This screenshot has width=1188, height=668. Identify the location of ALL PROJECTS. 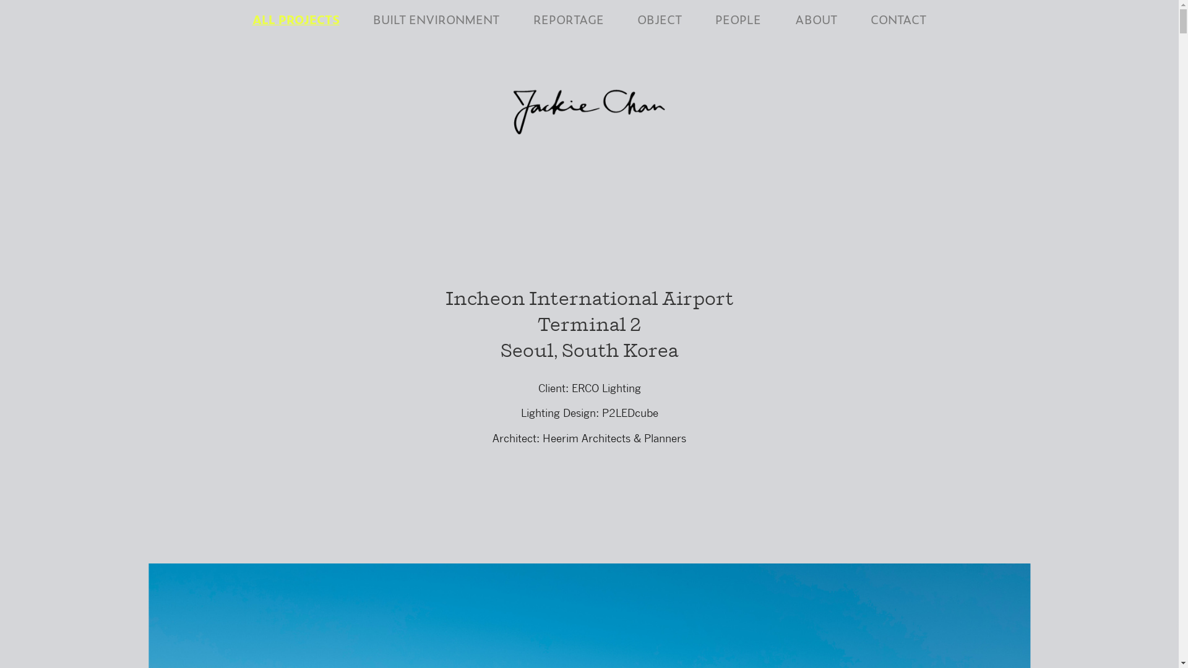
(296, 19).